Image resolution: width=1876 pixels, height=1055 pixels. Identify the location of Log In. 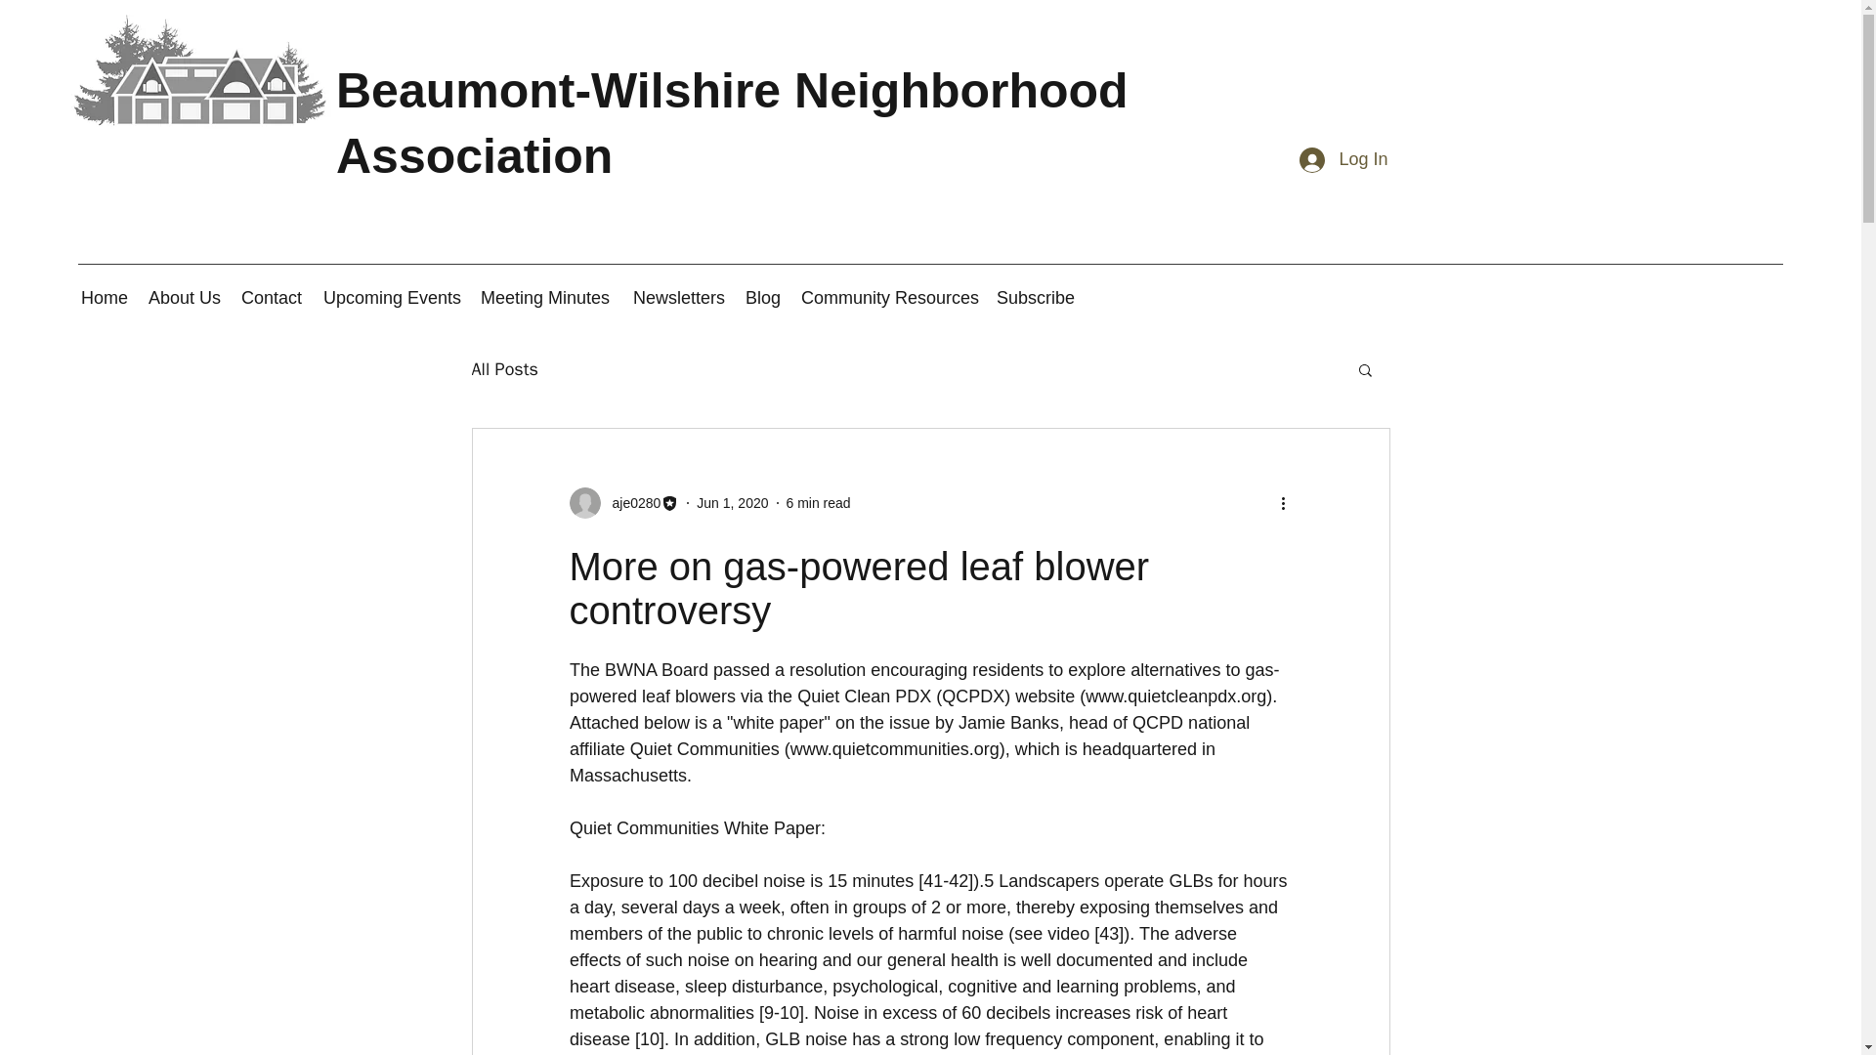
(1343, 159).